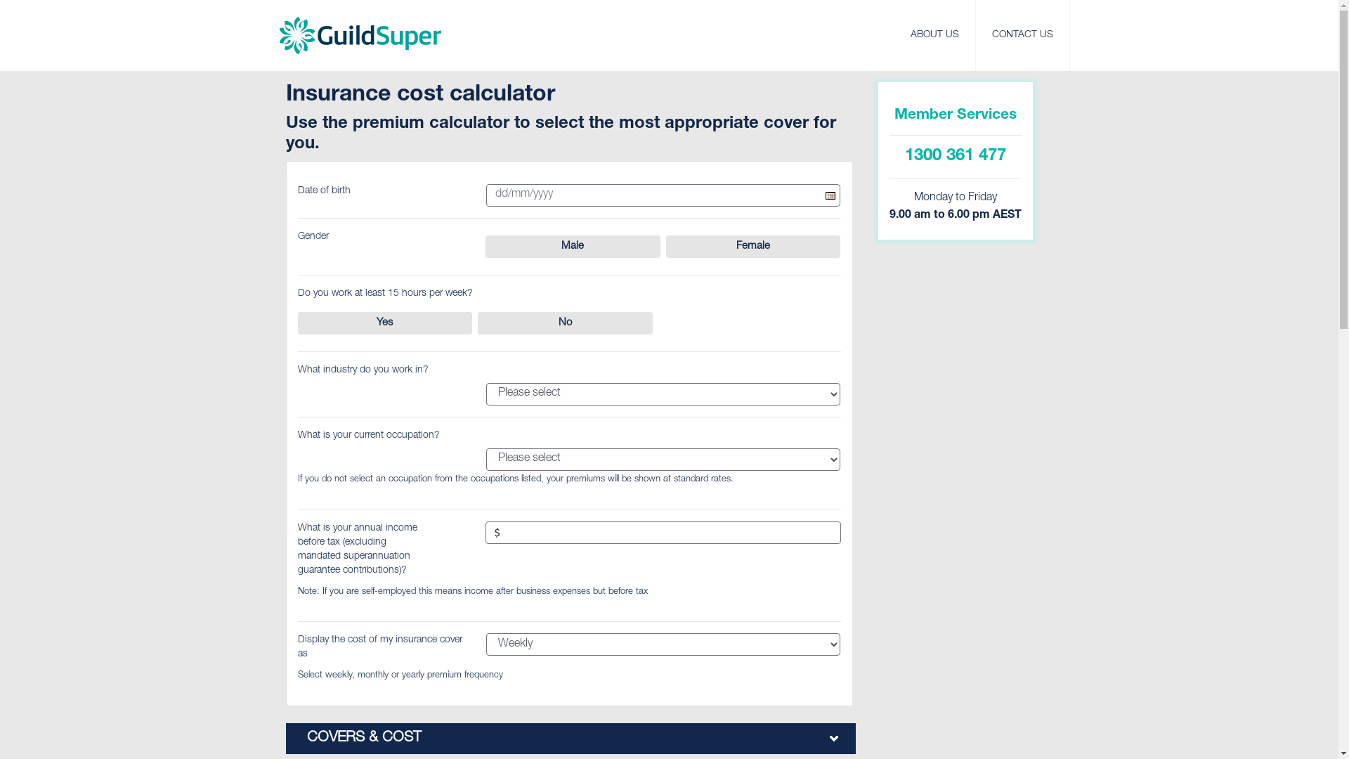 This screenshot has height=759, width=1349. I want to click on ABOUT US, so click(934, 35).